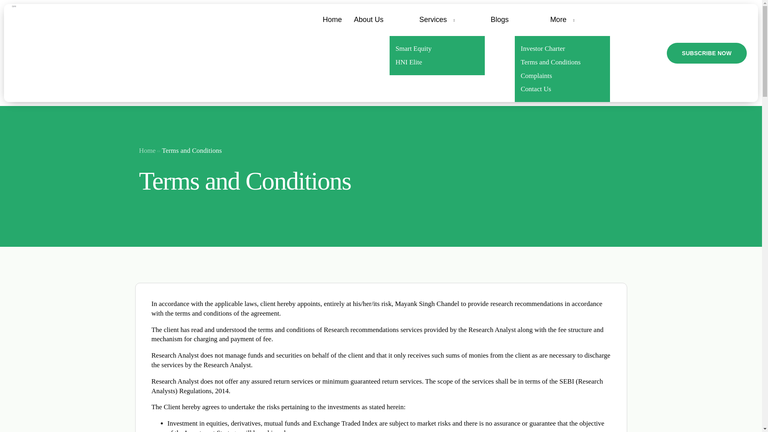  Describe the element at coordinates (437, 49) in the screenshot. I see `Smart Equity` at that location.